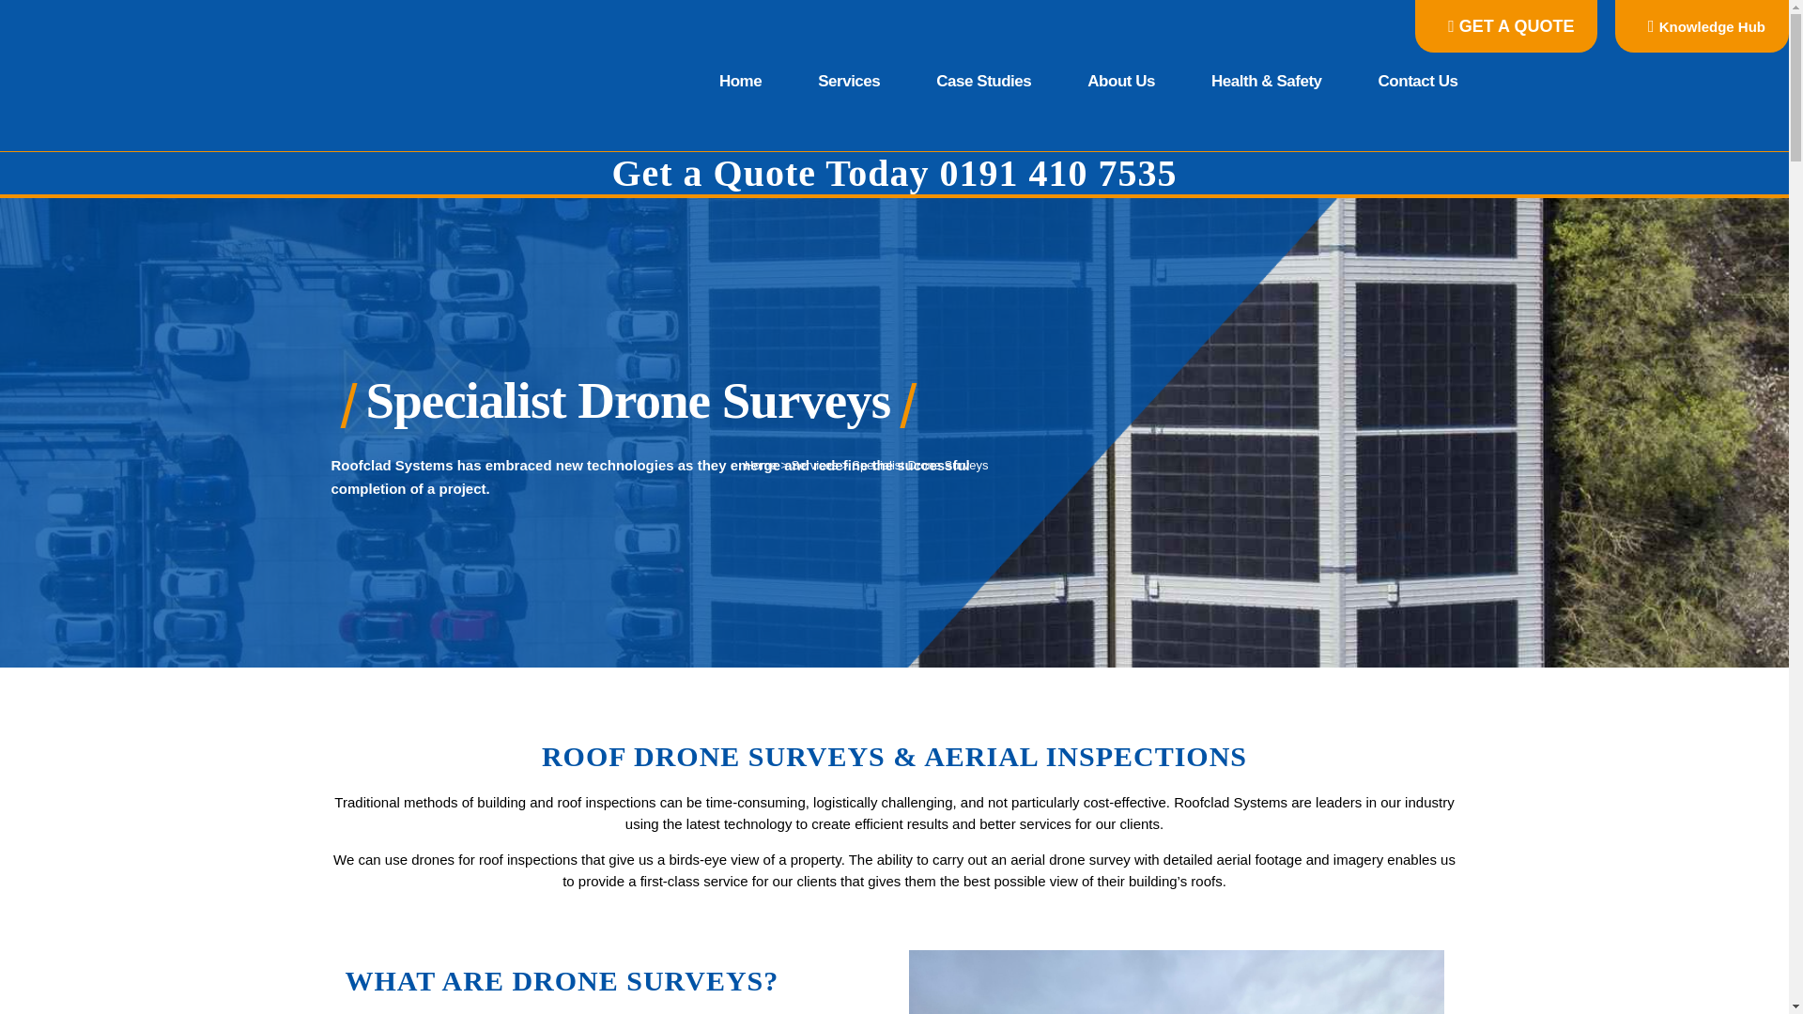  What do you see at coordinates (740, 82) in the screenshot?
I see `Home` at bounding box center [740, 82].